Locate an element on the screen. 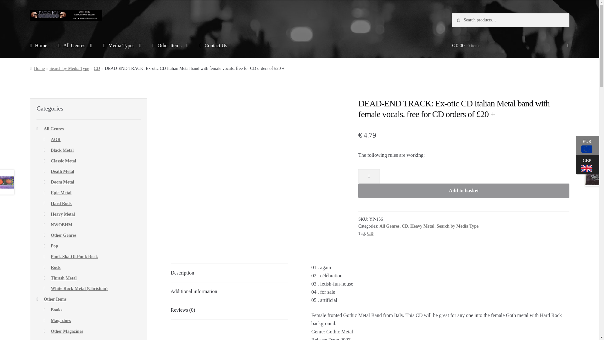 The height and width of the screenshot is (340, 604). All Genres is located at coordinates (75, 45).